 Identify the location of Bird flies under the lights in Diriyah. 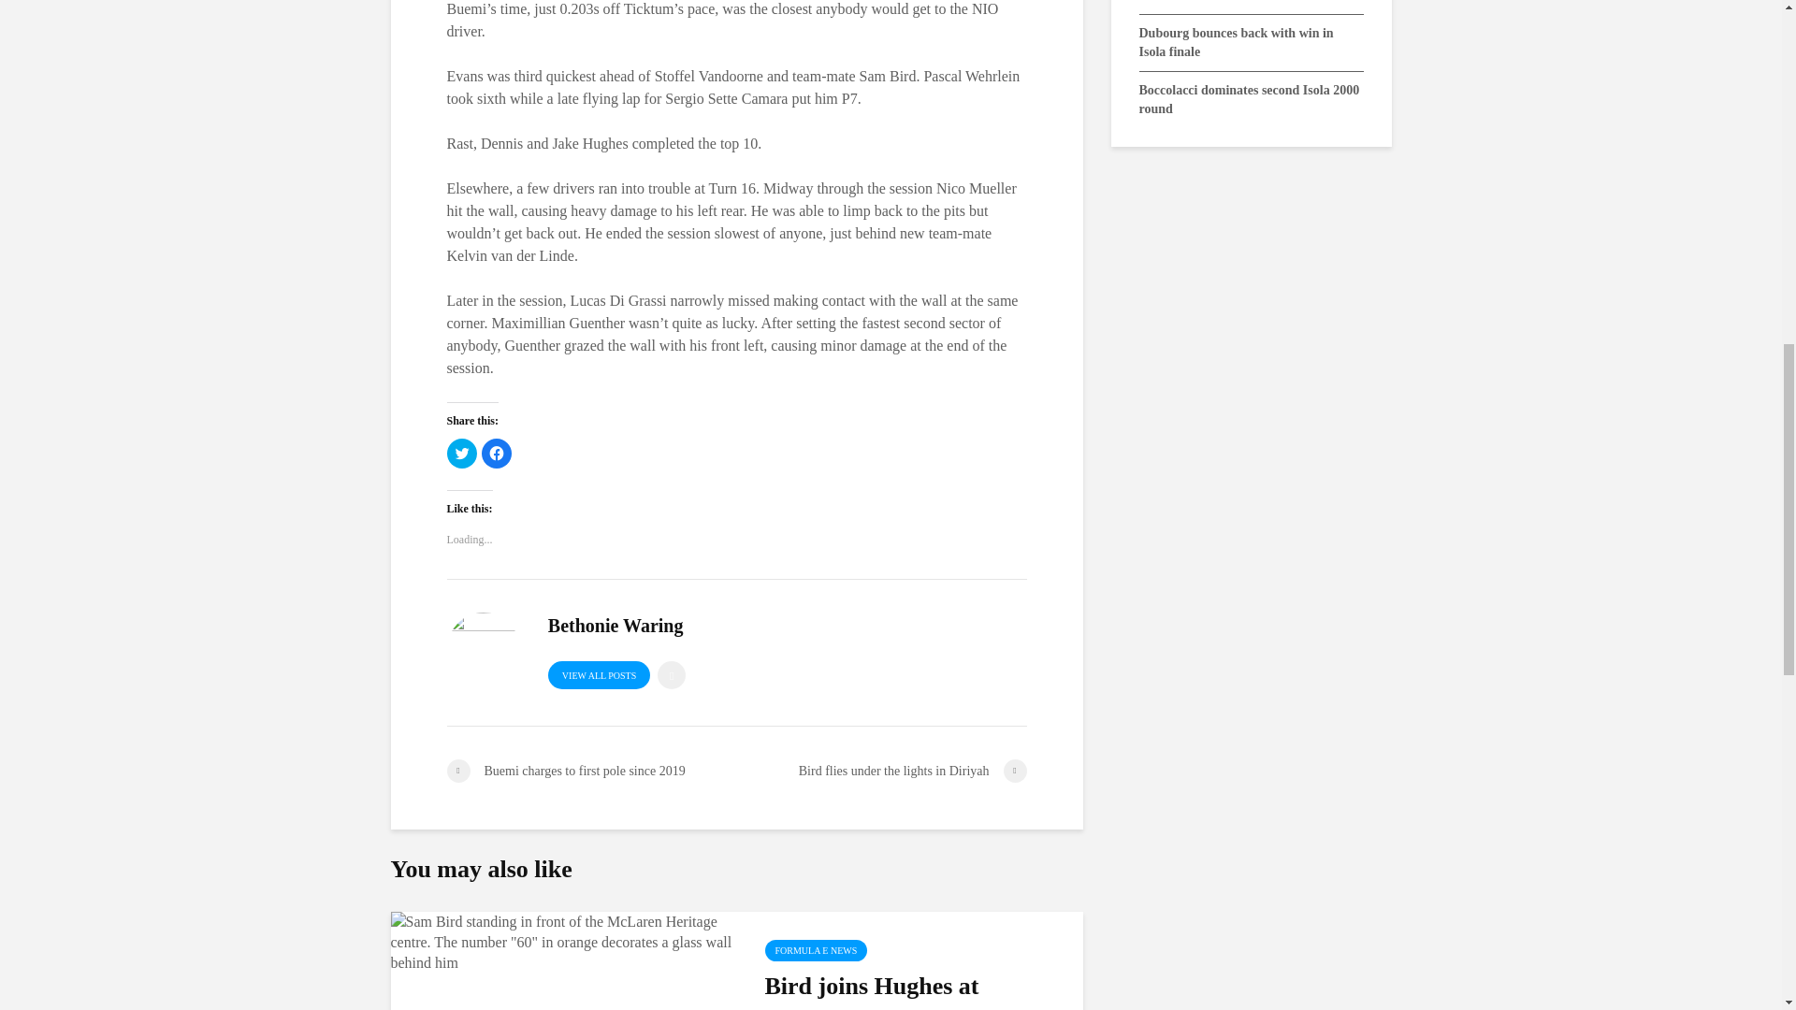
(881, 771).